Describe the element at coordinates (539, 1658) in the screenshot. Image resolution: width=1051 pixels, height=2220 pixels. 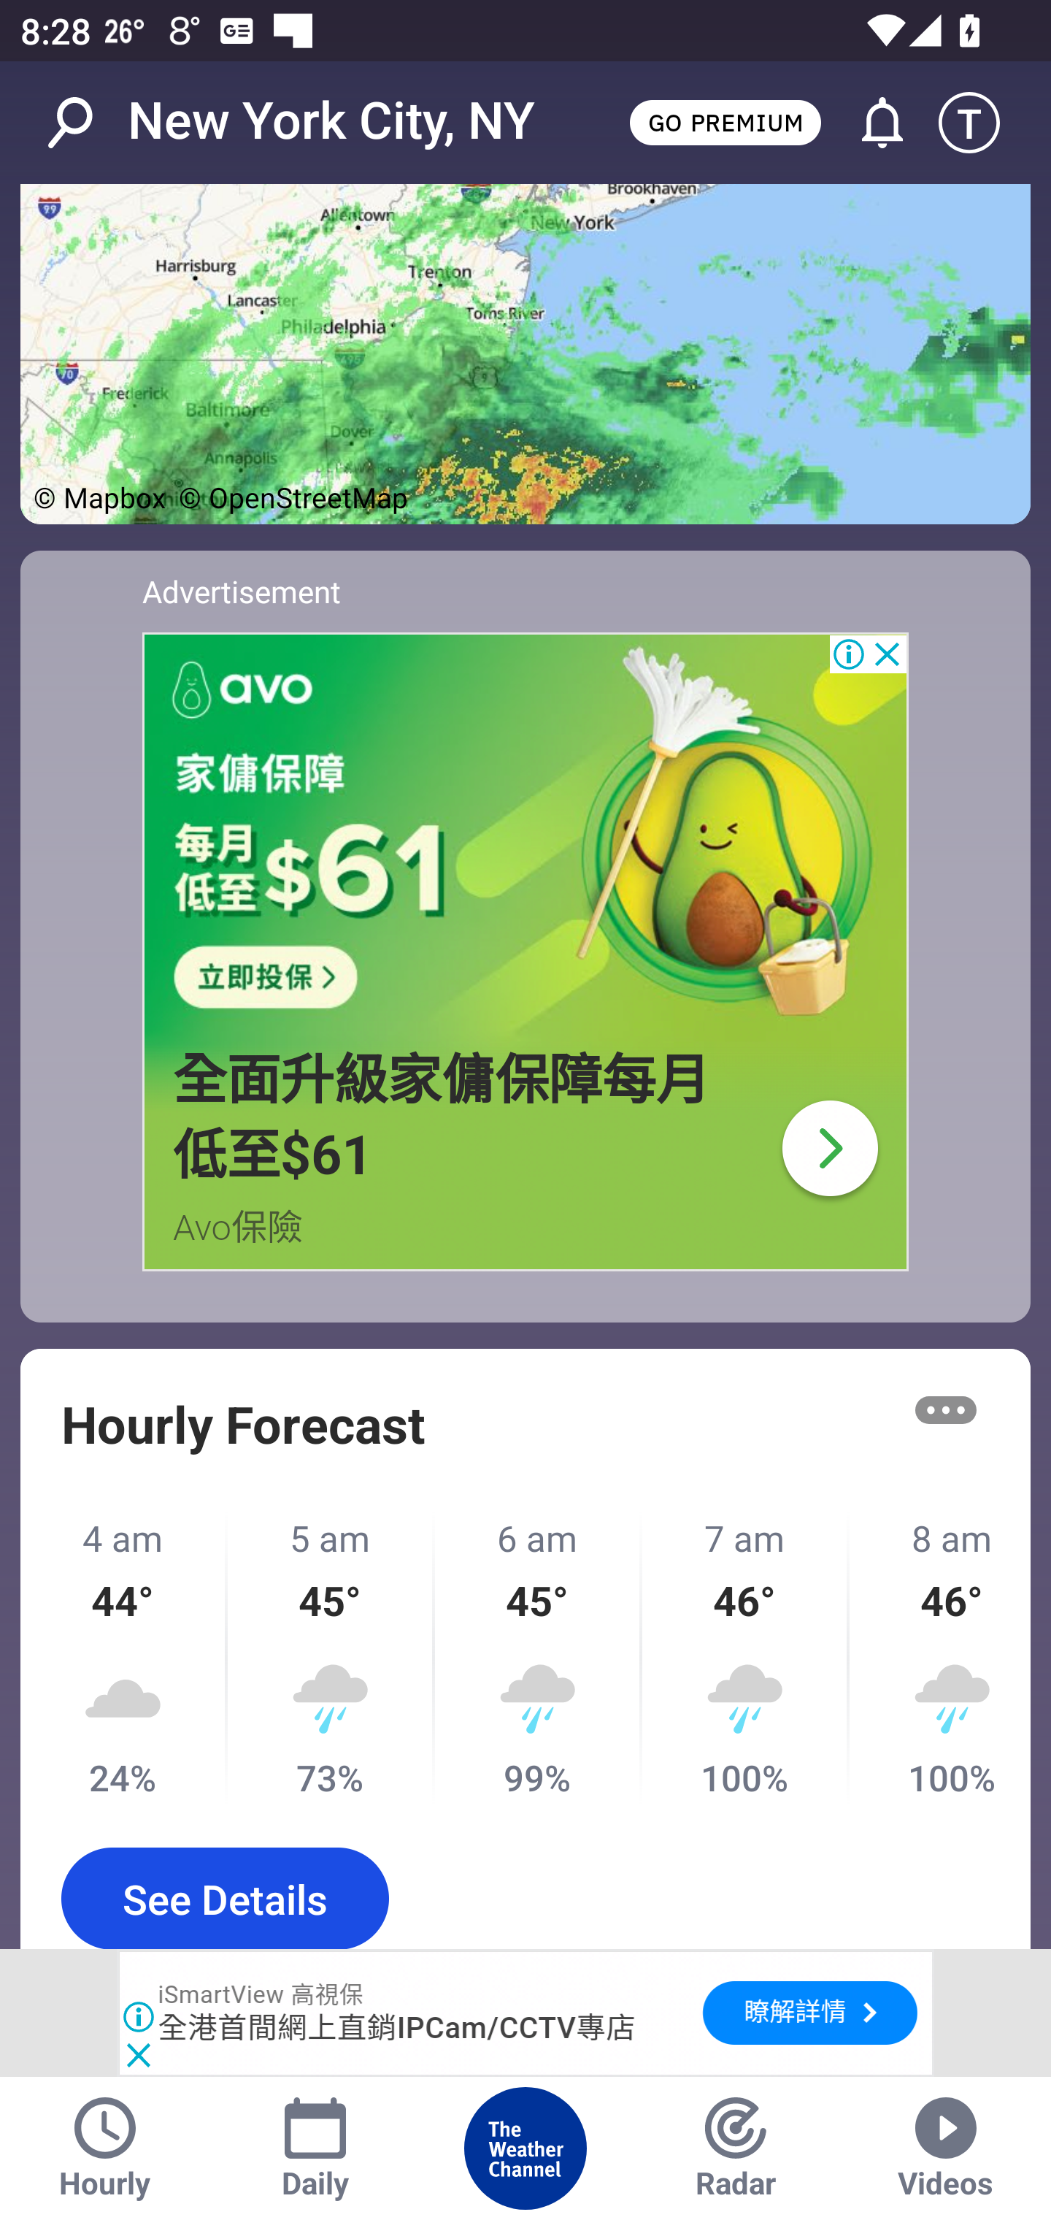
I see `6 am 45° 99%` at that location.